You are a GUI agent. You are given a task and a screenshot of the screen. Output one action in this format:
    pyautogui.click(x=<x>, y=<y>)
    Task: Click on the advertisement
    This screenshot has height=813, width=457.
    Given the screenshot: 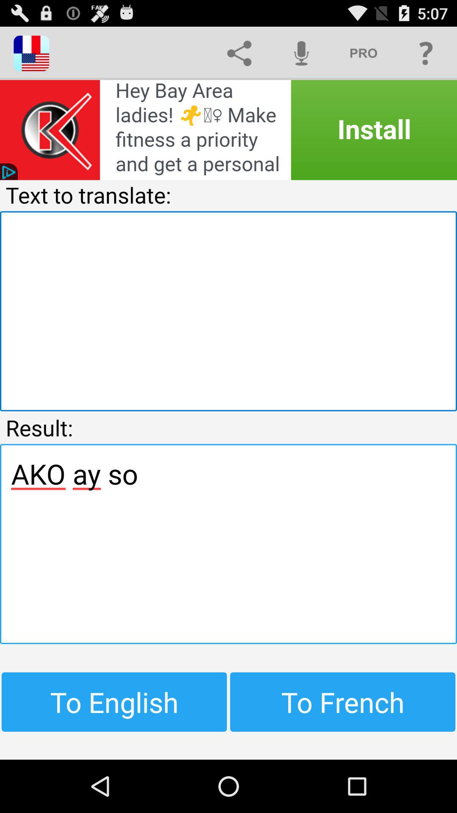 What is the action you would take?
    pyautogui.click(x=228, y=130)
    